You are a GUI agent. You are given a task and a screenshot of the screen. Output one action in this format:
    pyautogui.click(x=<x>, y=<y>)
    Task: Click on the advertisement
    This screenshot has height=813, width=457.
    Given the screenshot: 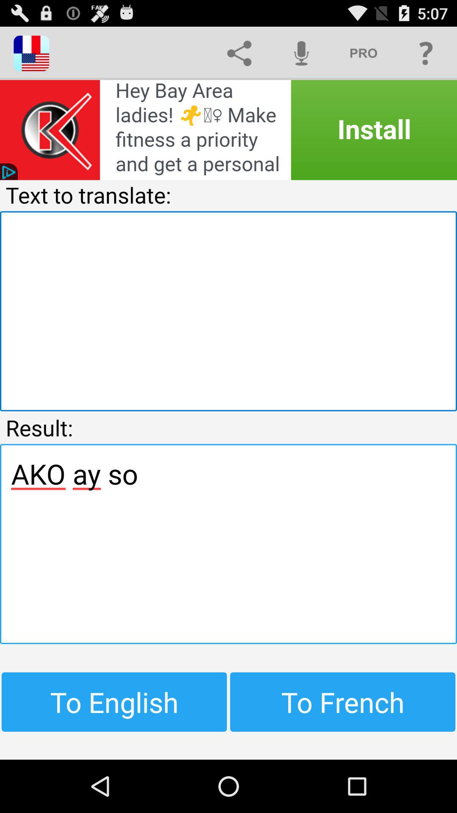 What is the action you would take?
    pyautogui.click(x=228, y=130)
    